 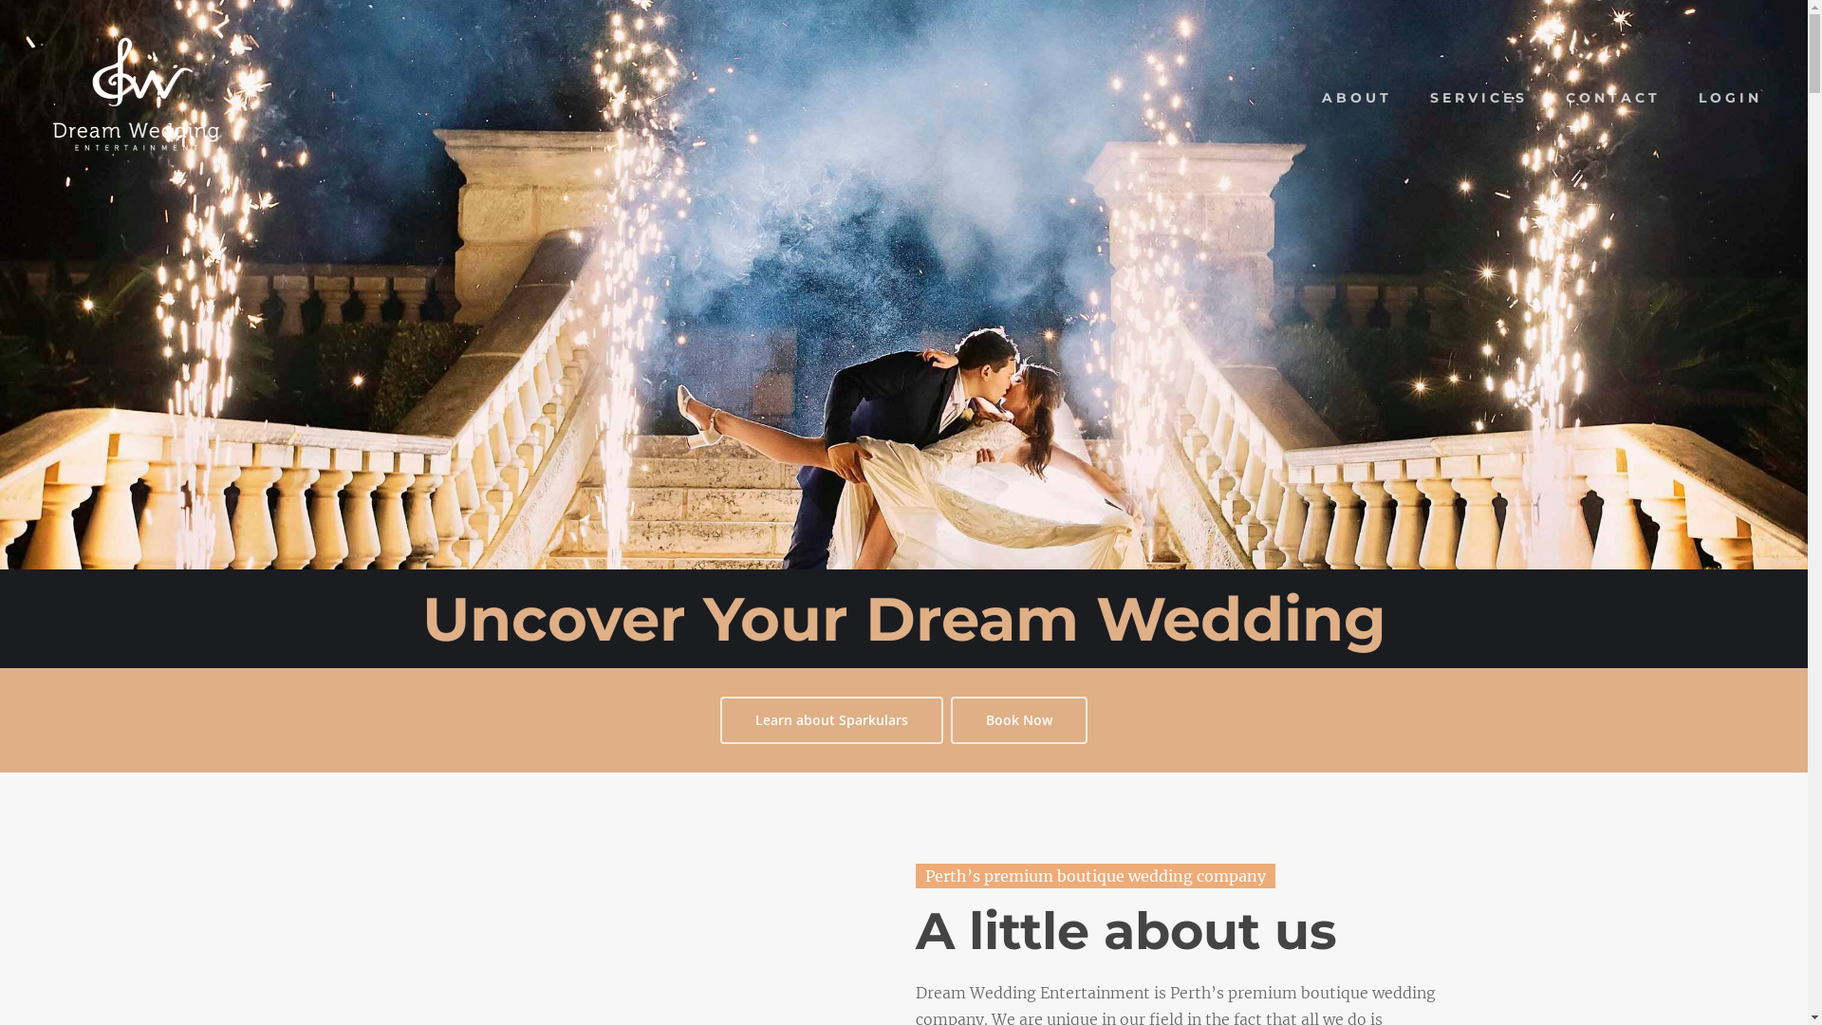 What do you see at coordinates (831, 720) in the screenshot?
I see `Learn about Sparkulars` at bounding box center [831, 720].